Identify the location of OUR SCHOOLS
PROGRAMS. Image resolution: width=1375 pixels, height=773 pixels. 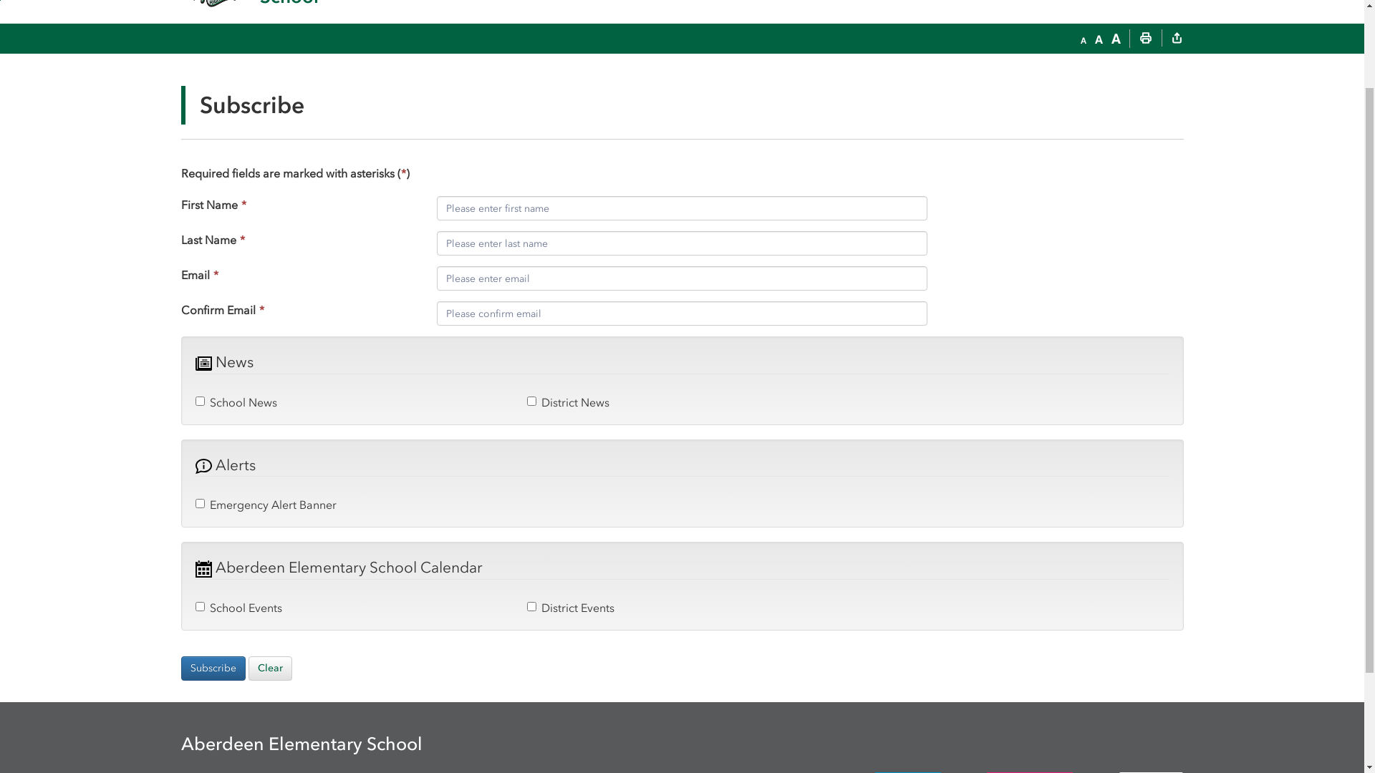
(556, 77).